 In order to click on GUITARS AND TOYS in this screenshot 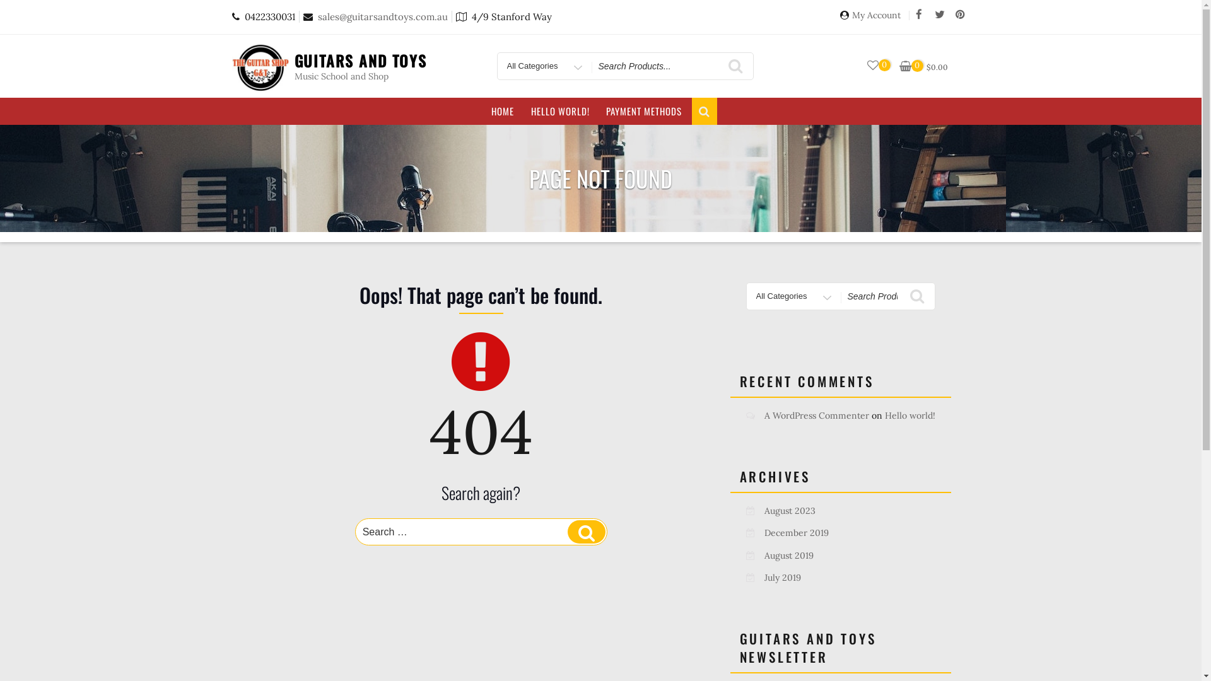, I will do `click(361, 61)`.